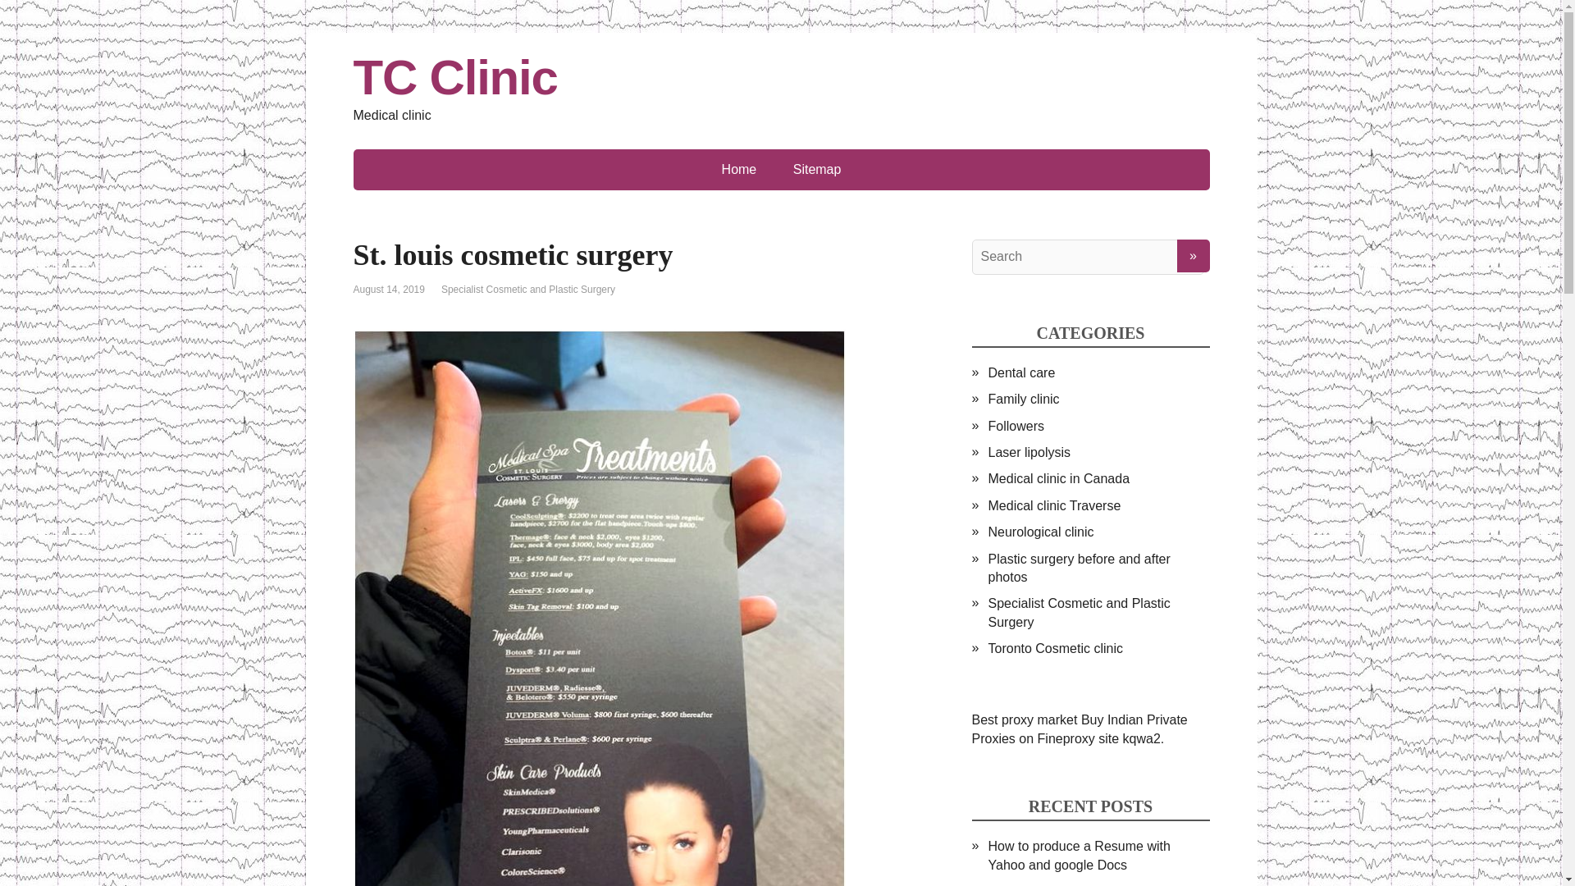 Image resolution: width=1575 pixels, height=886 pixels. What do you see at coordinates (1058, 477) in the screenshot?
I see `Medical clinic in Canada` at bounding box center [1058, 477].